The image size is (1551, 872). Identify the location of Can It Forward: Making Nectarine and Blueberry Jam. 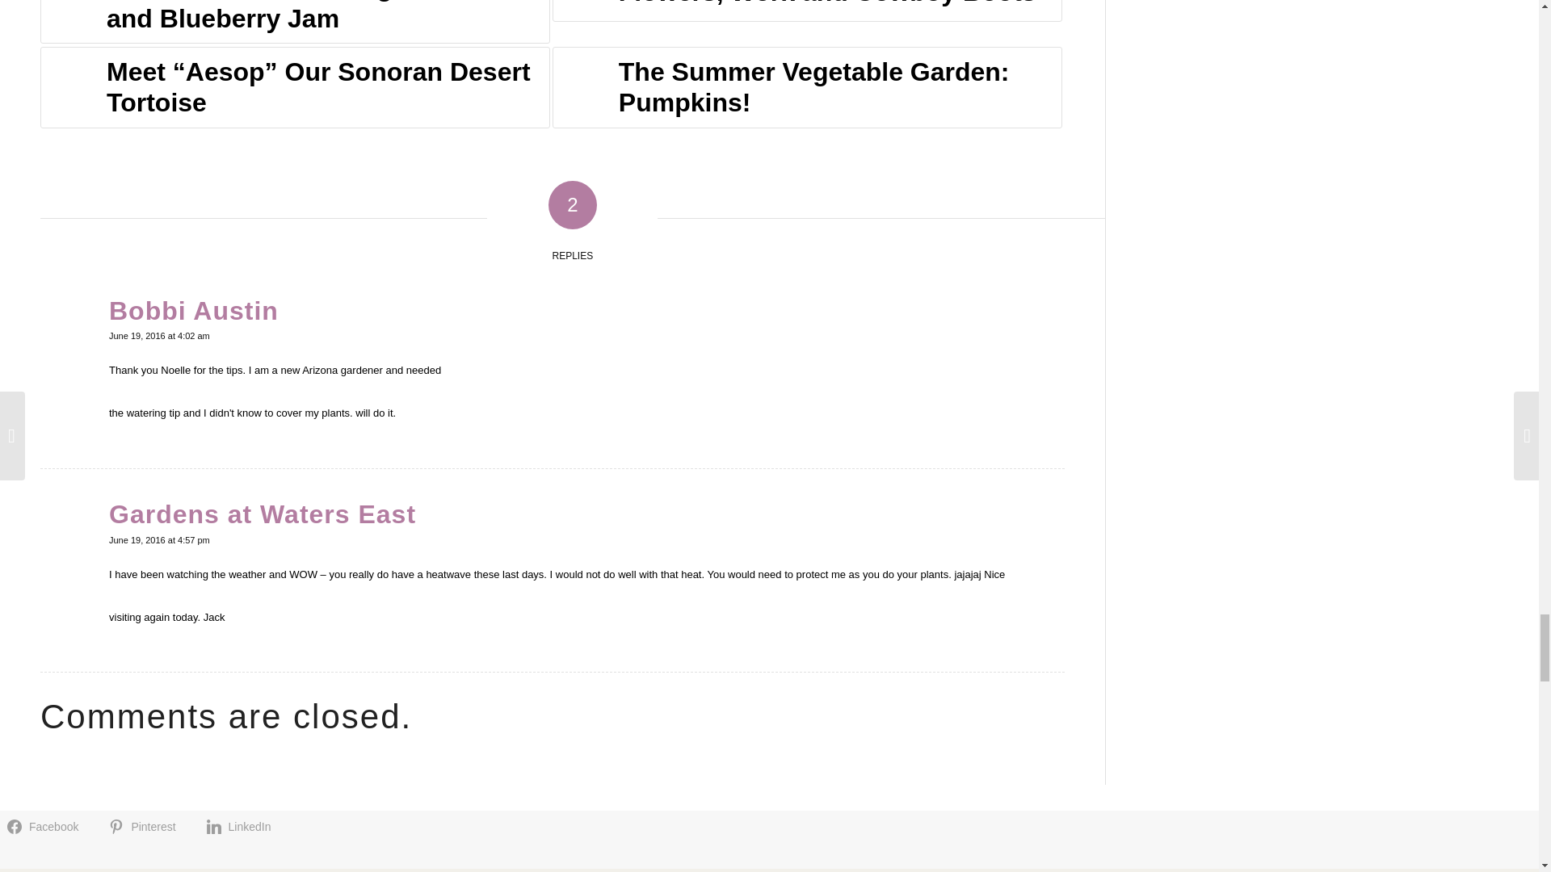
(295, 22).